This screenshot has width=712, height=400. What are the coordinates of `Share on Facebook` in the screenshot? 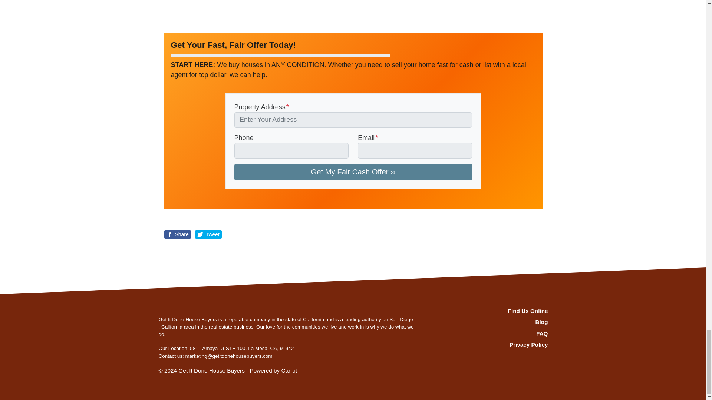 It's located at (177, 234).